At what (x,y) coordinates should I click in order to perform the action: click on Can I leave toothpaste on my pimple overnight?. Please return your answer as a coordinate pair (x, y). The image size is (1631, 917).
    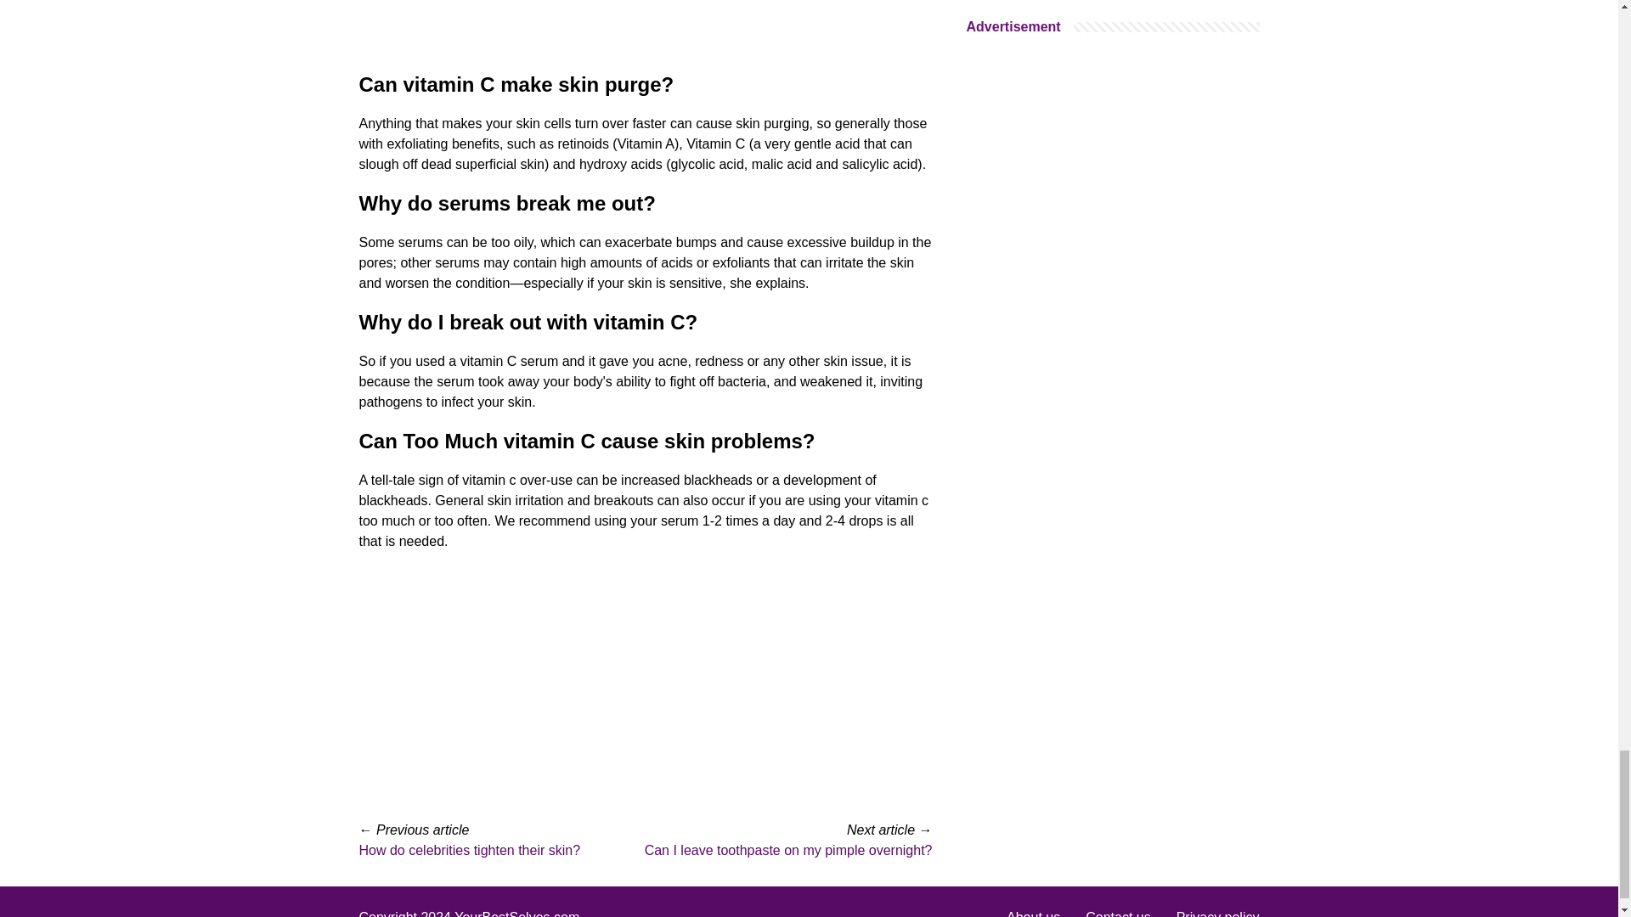
    Looking at the image, I should click on (788, 849).